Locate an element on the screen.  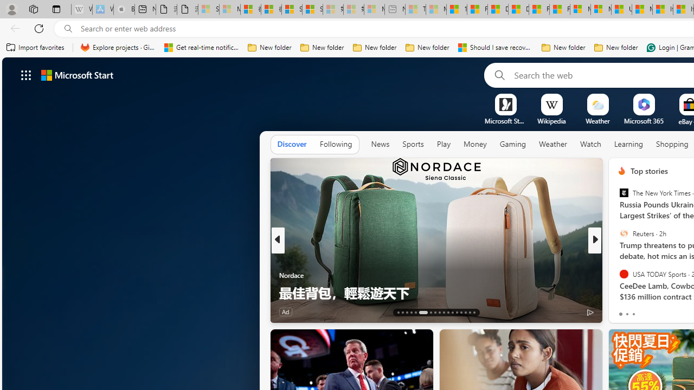
115 Like is located at coordinates (625, 311).